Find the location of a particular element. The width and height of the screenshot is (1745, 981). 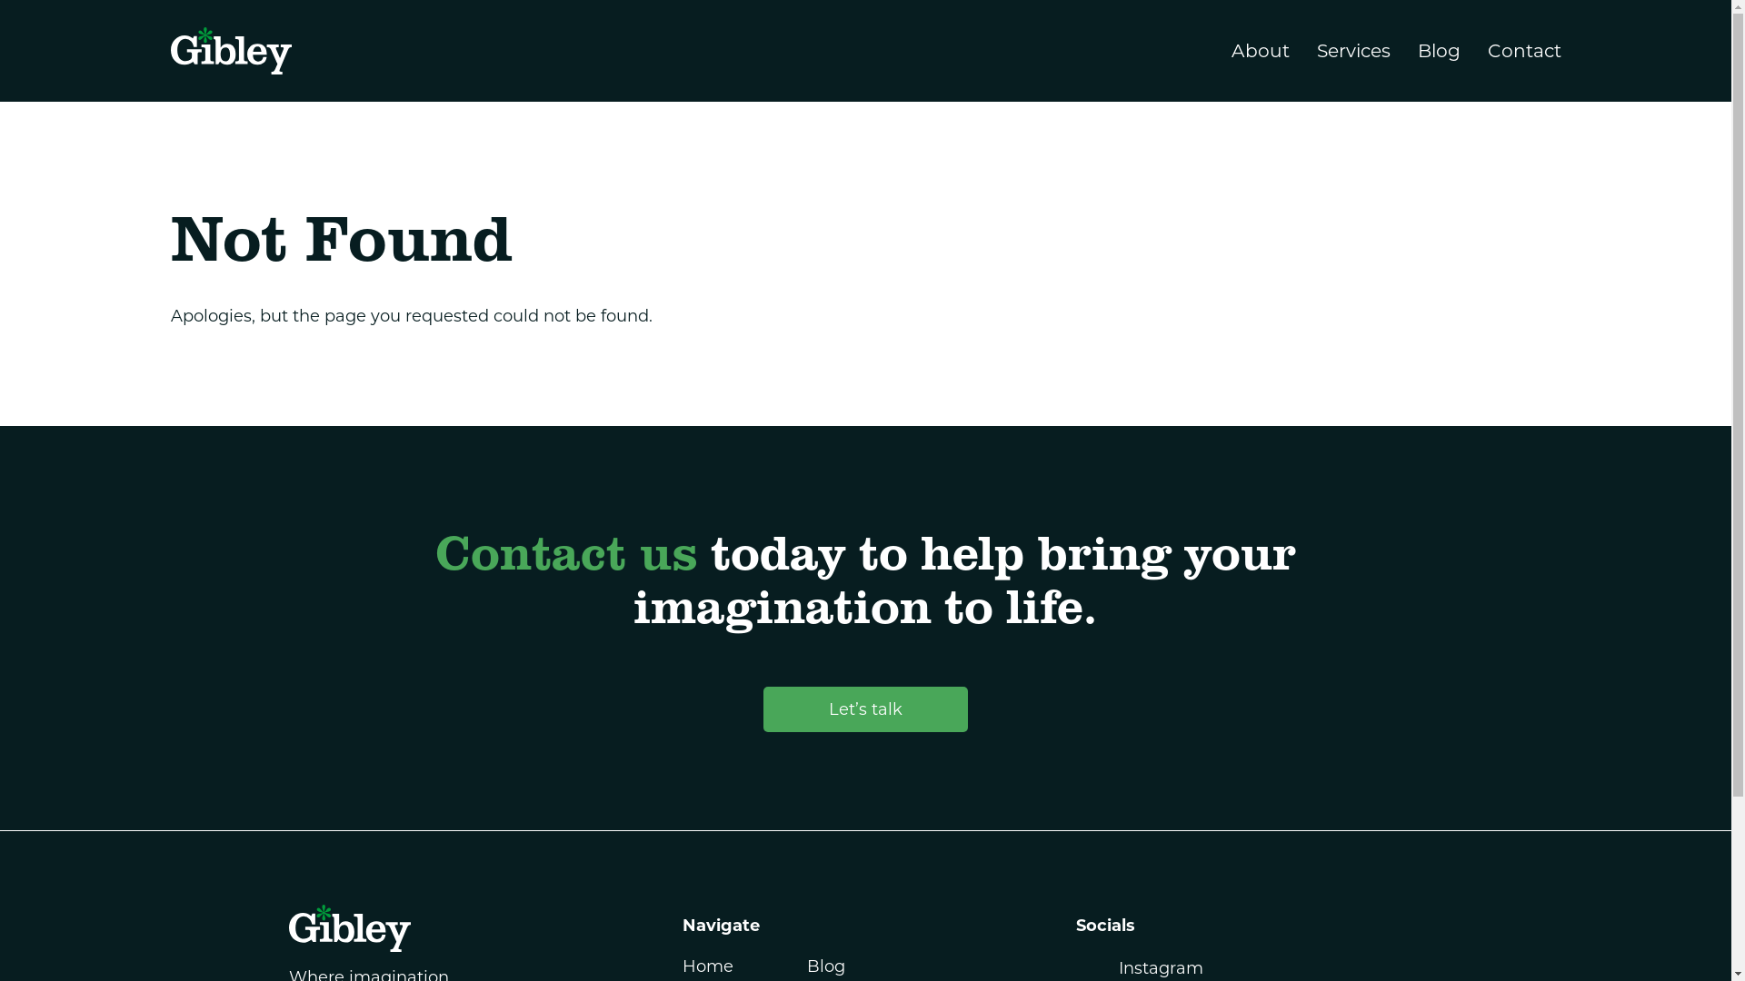

About is located at coordinates (1260, 51).